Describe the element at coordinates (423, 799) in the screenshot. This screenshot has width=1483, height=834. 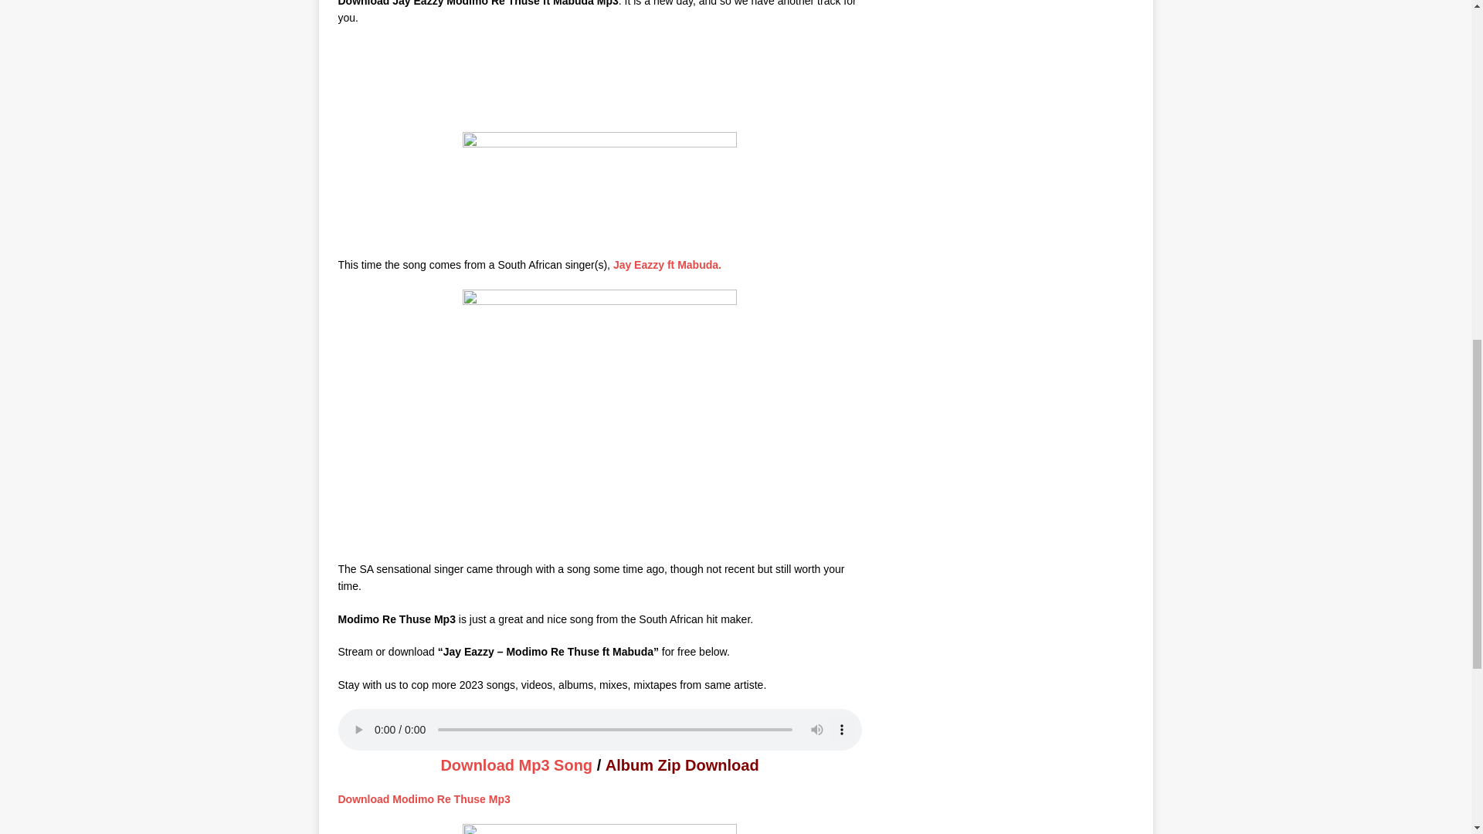
I see `Download Modimo Re Thuse Mp3` at that location.